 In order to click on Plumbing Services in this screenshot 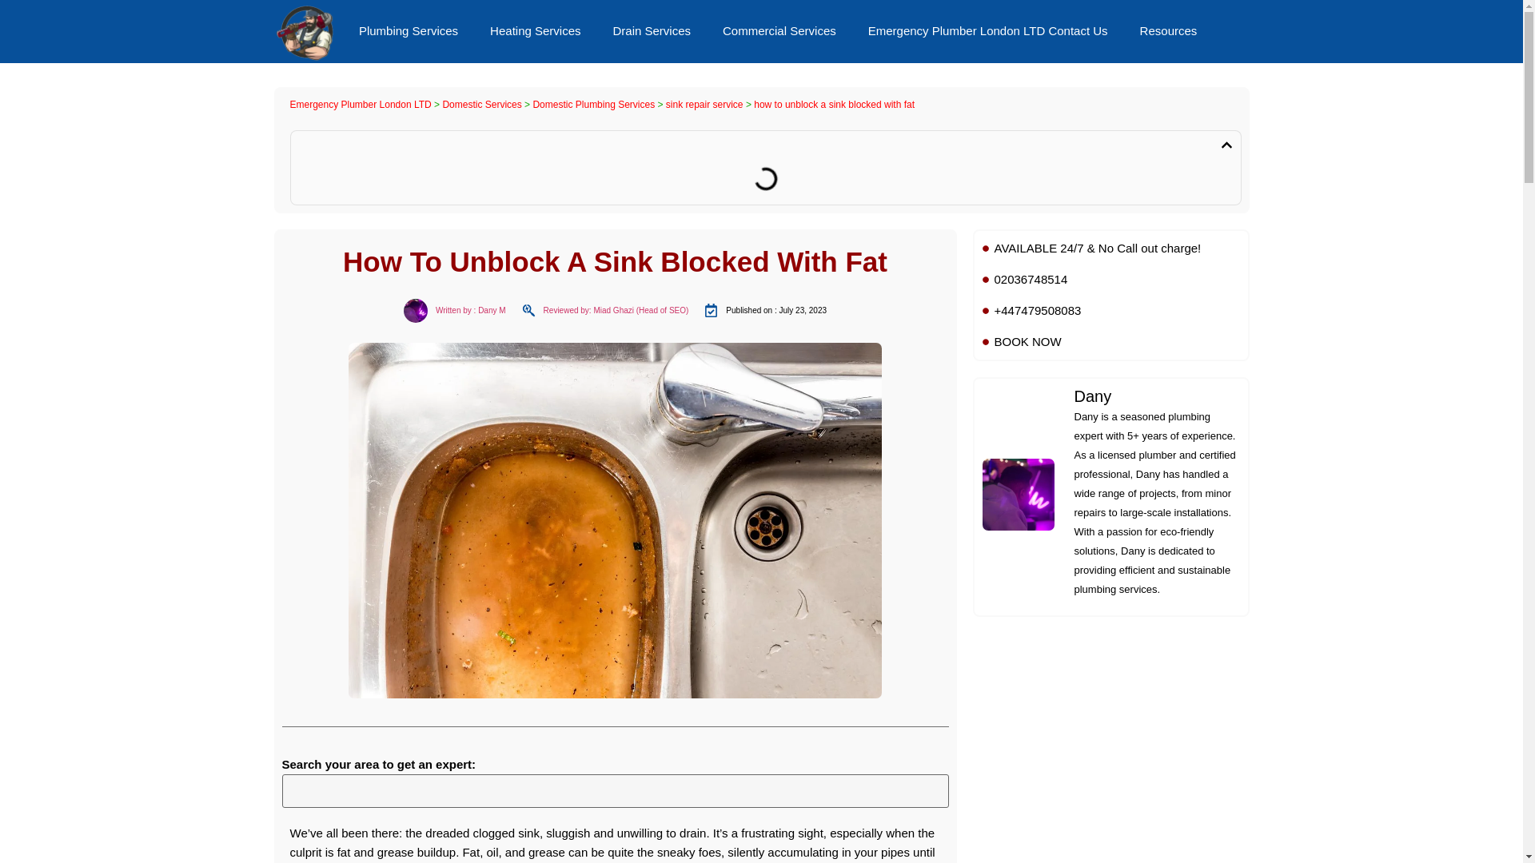, I will do `click(408, 30)`.